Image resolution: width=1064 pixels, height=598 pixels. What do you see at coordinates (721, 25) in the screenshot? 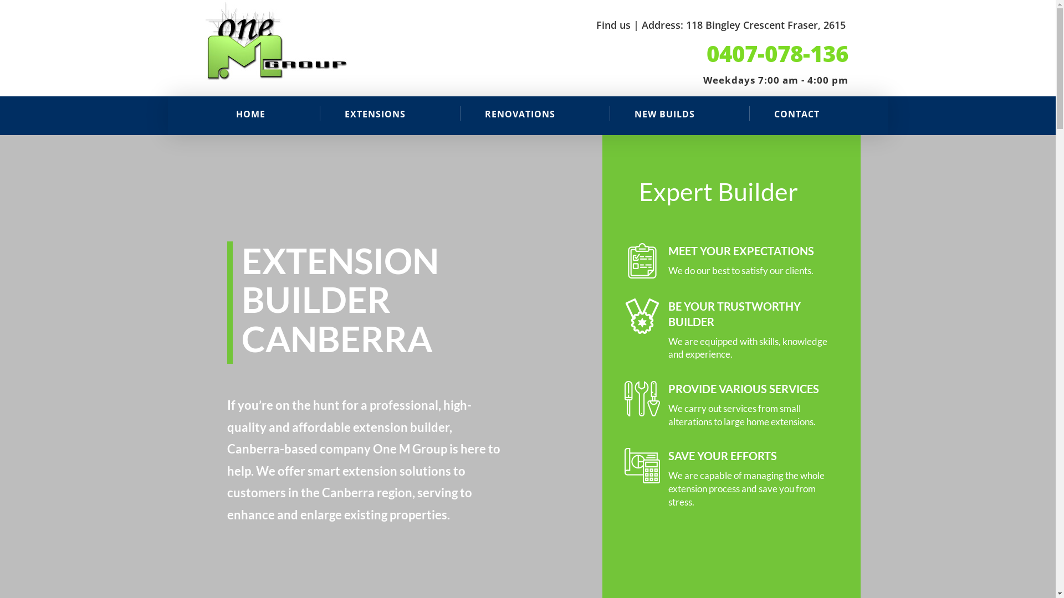
I see `Find us | Address: 118 Bingley Crescent Fraser, 2615` at bounding box center [721, 25].